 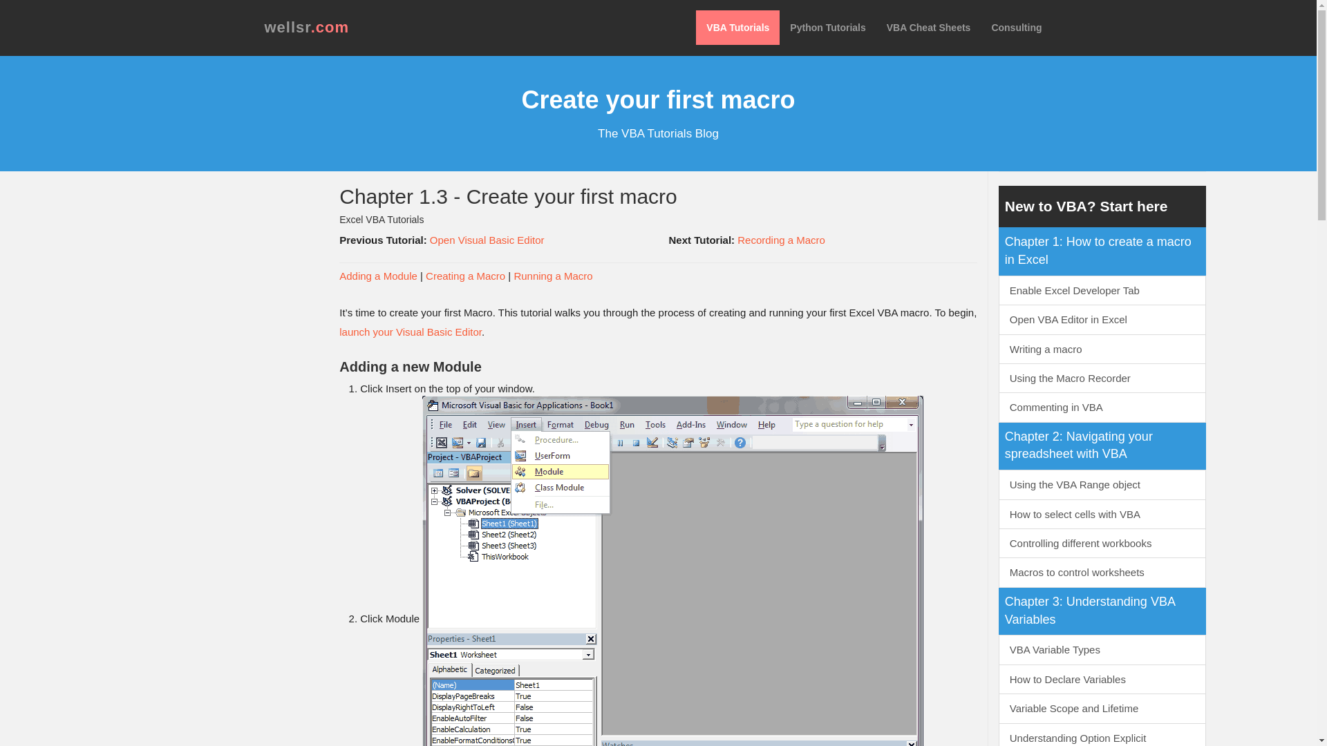 I want to click on Open Visual Basic Editor, so click(x=487, y=240).